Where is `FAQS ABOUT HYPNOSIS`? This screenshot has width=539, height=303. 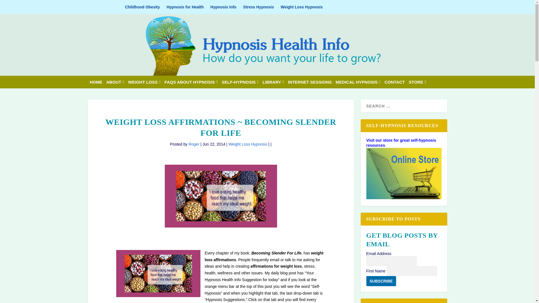
FAQS ABOUT HYPNOSIS is located at coordinates (191, 82).